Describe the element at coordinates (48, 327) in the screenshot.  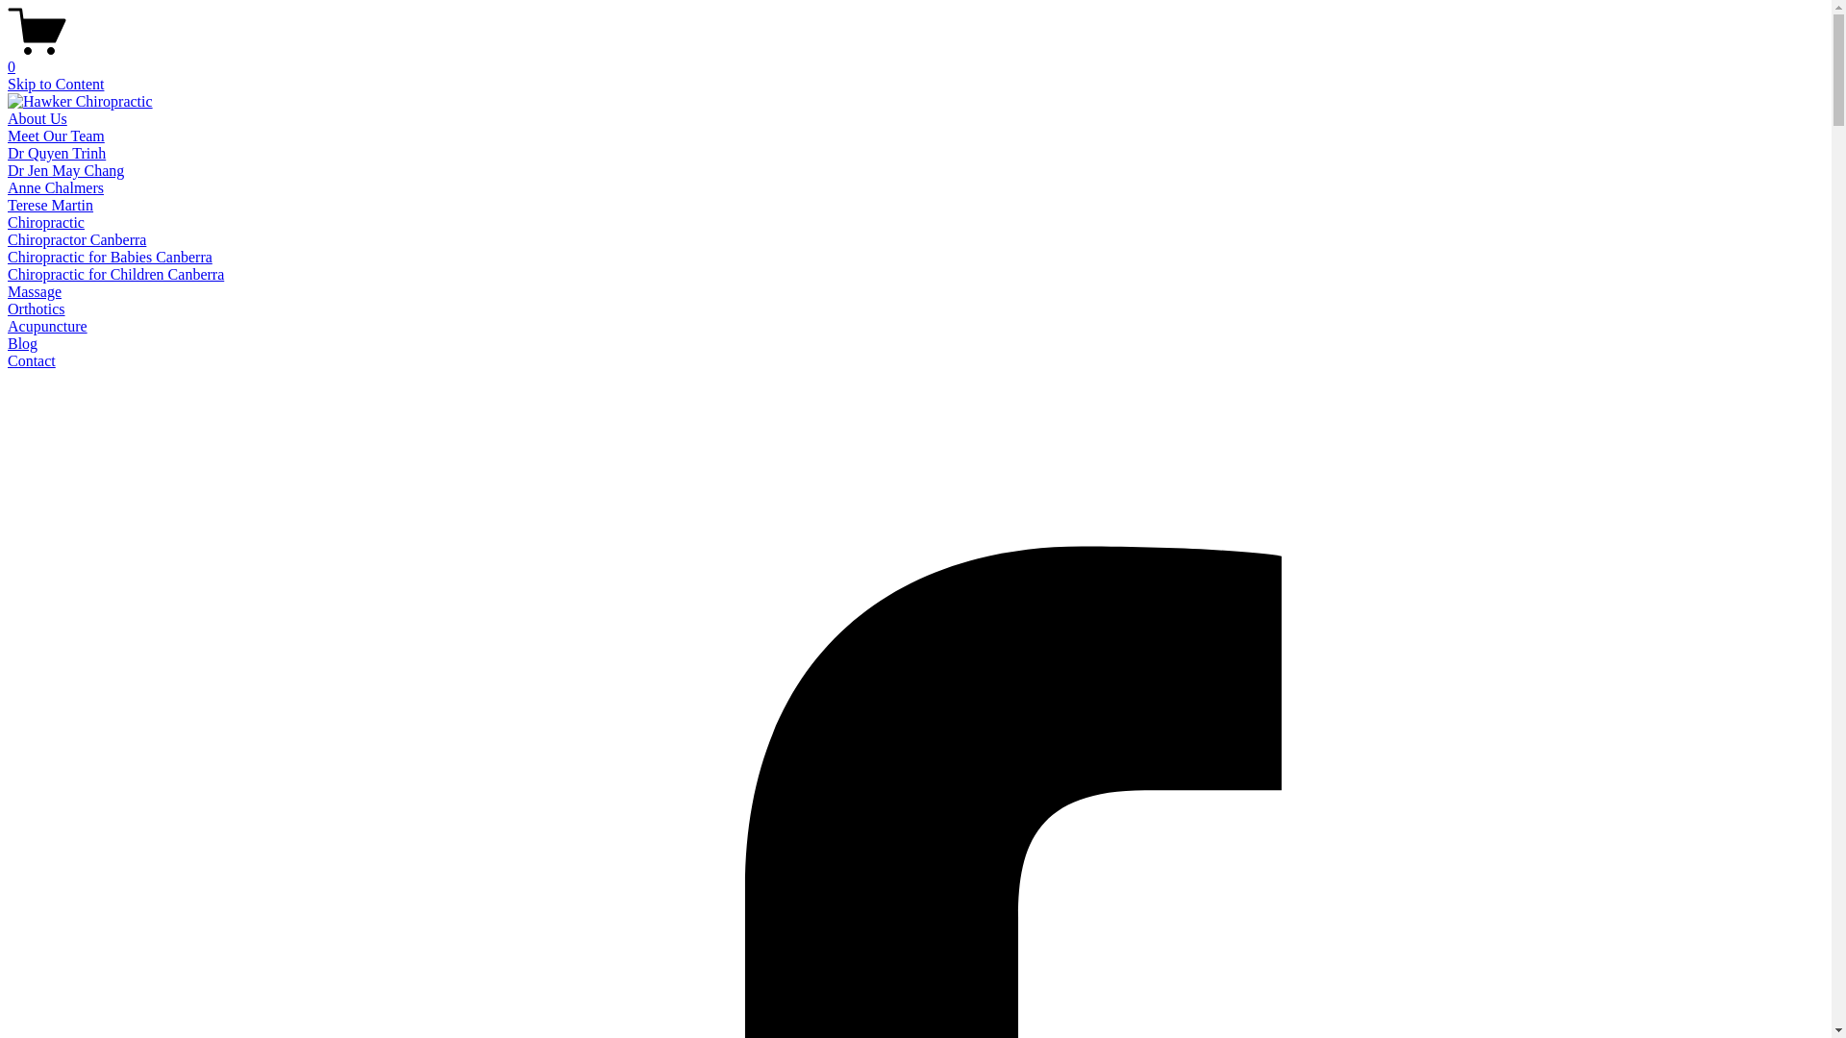
I see `Acupuncture` at that location.